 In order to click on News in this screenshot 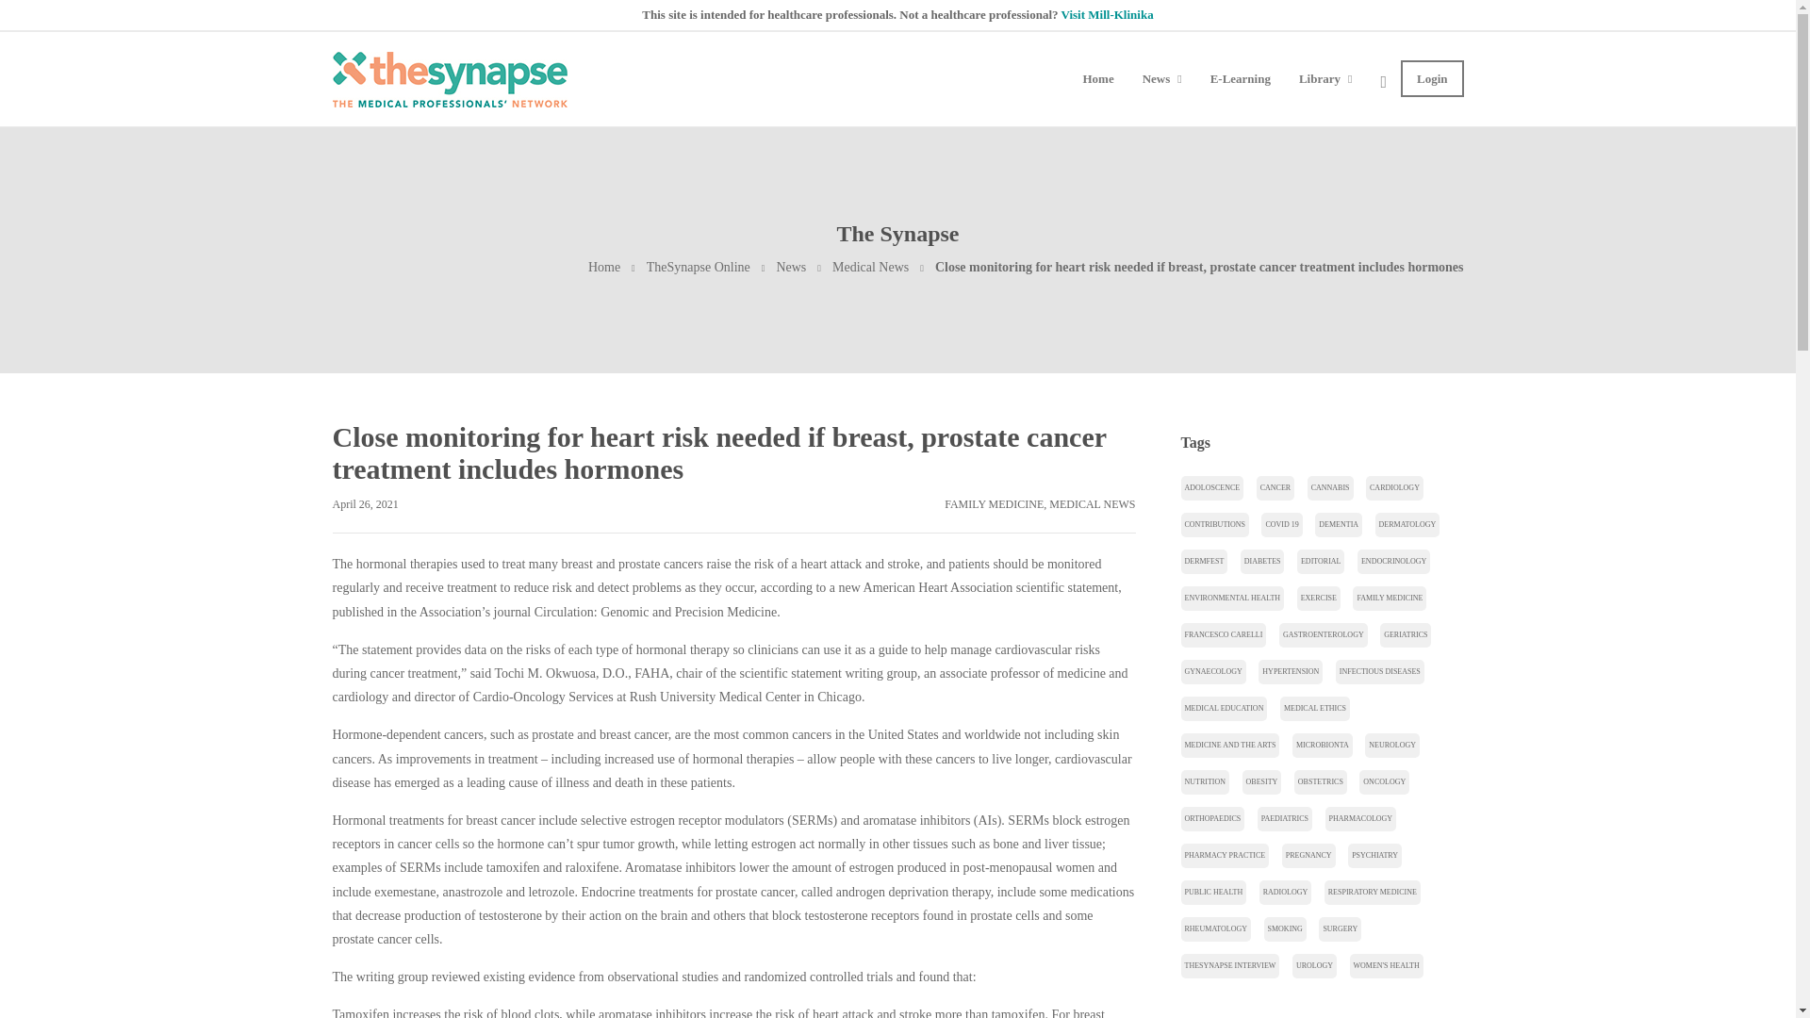, I will do `click(1161, 78)`.